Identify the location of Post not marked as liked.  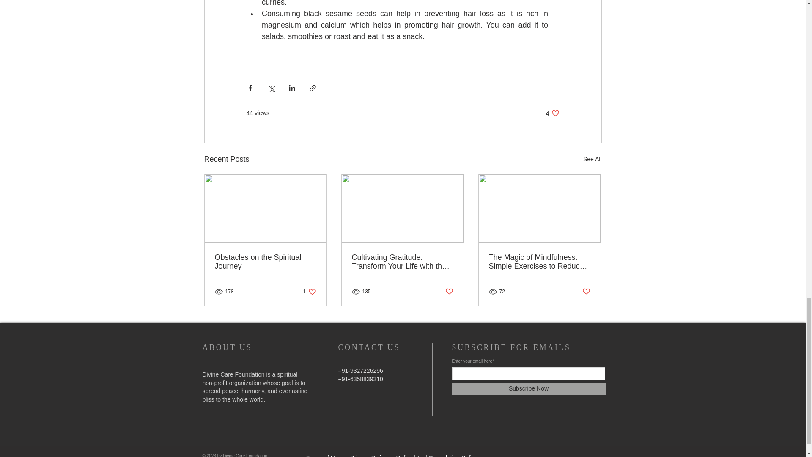
(368, 455).